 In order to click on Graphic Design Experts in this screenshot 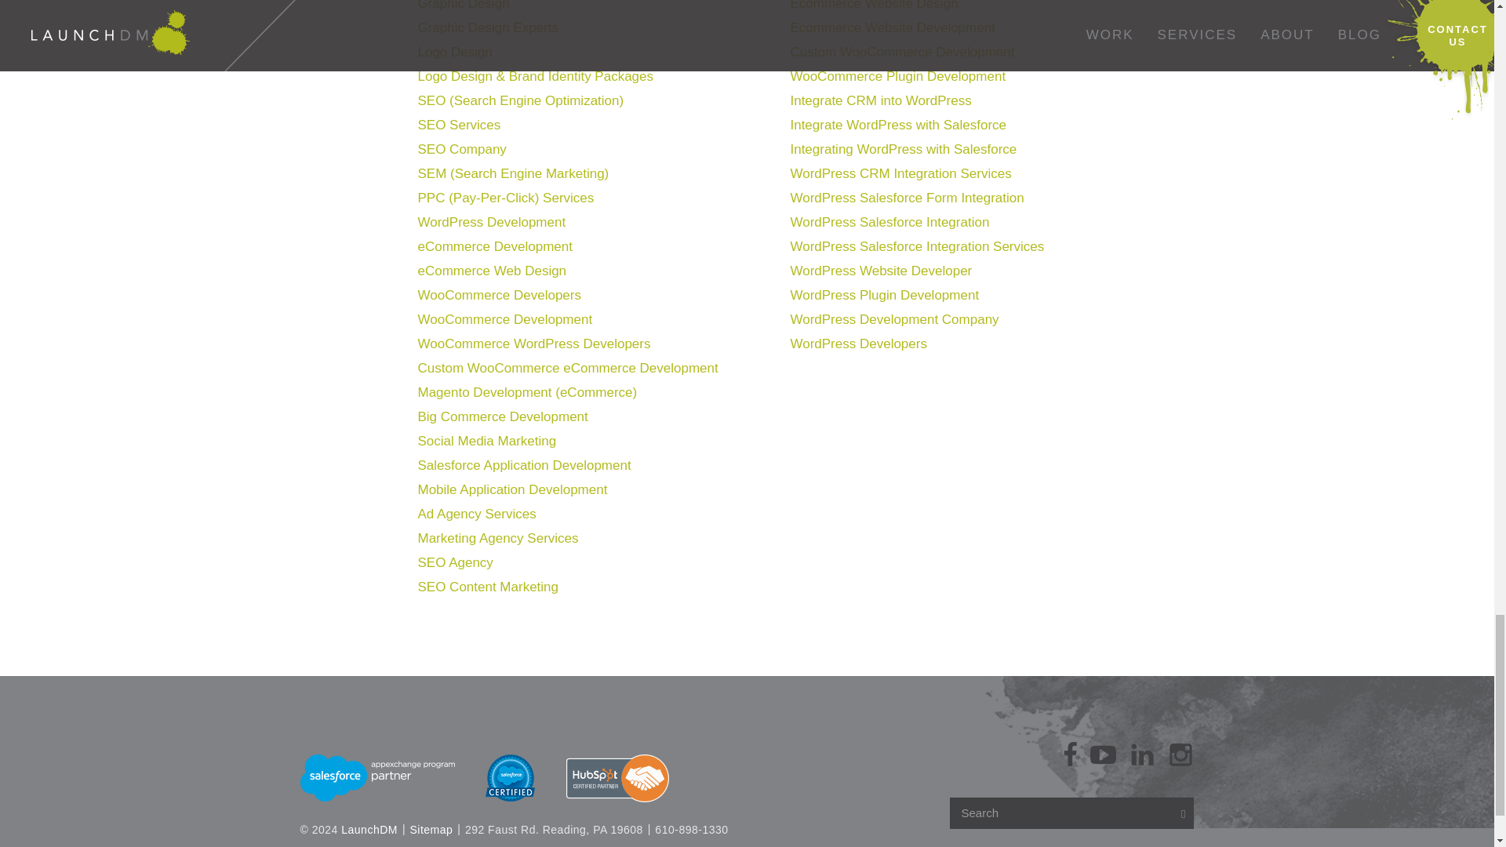, I will do `click(488, 27)`.